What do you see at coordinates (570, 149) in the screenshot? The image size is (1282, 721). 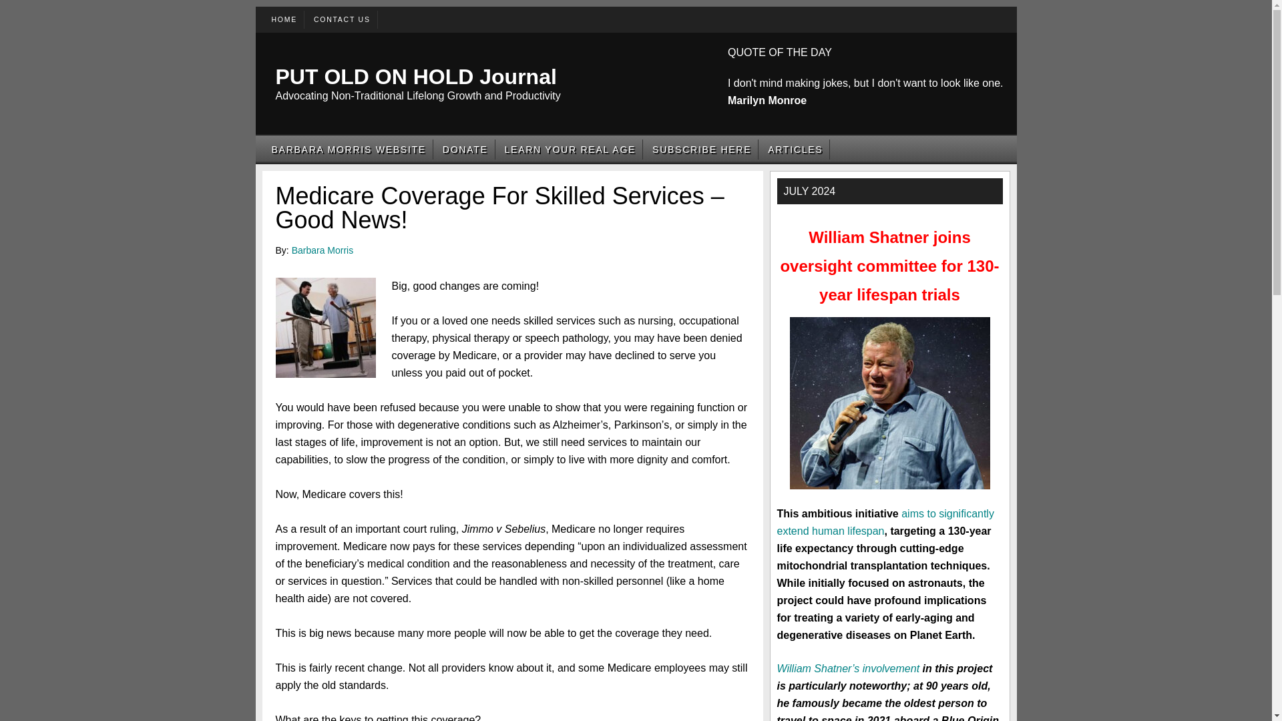 I see `LEARN YOUR REAL AGE` at bounding box center [570, 149].